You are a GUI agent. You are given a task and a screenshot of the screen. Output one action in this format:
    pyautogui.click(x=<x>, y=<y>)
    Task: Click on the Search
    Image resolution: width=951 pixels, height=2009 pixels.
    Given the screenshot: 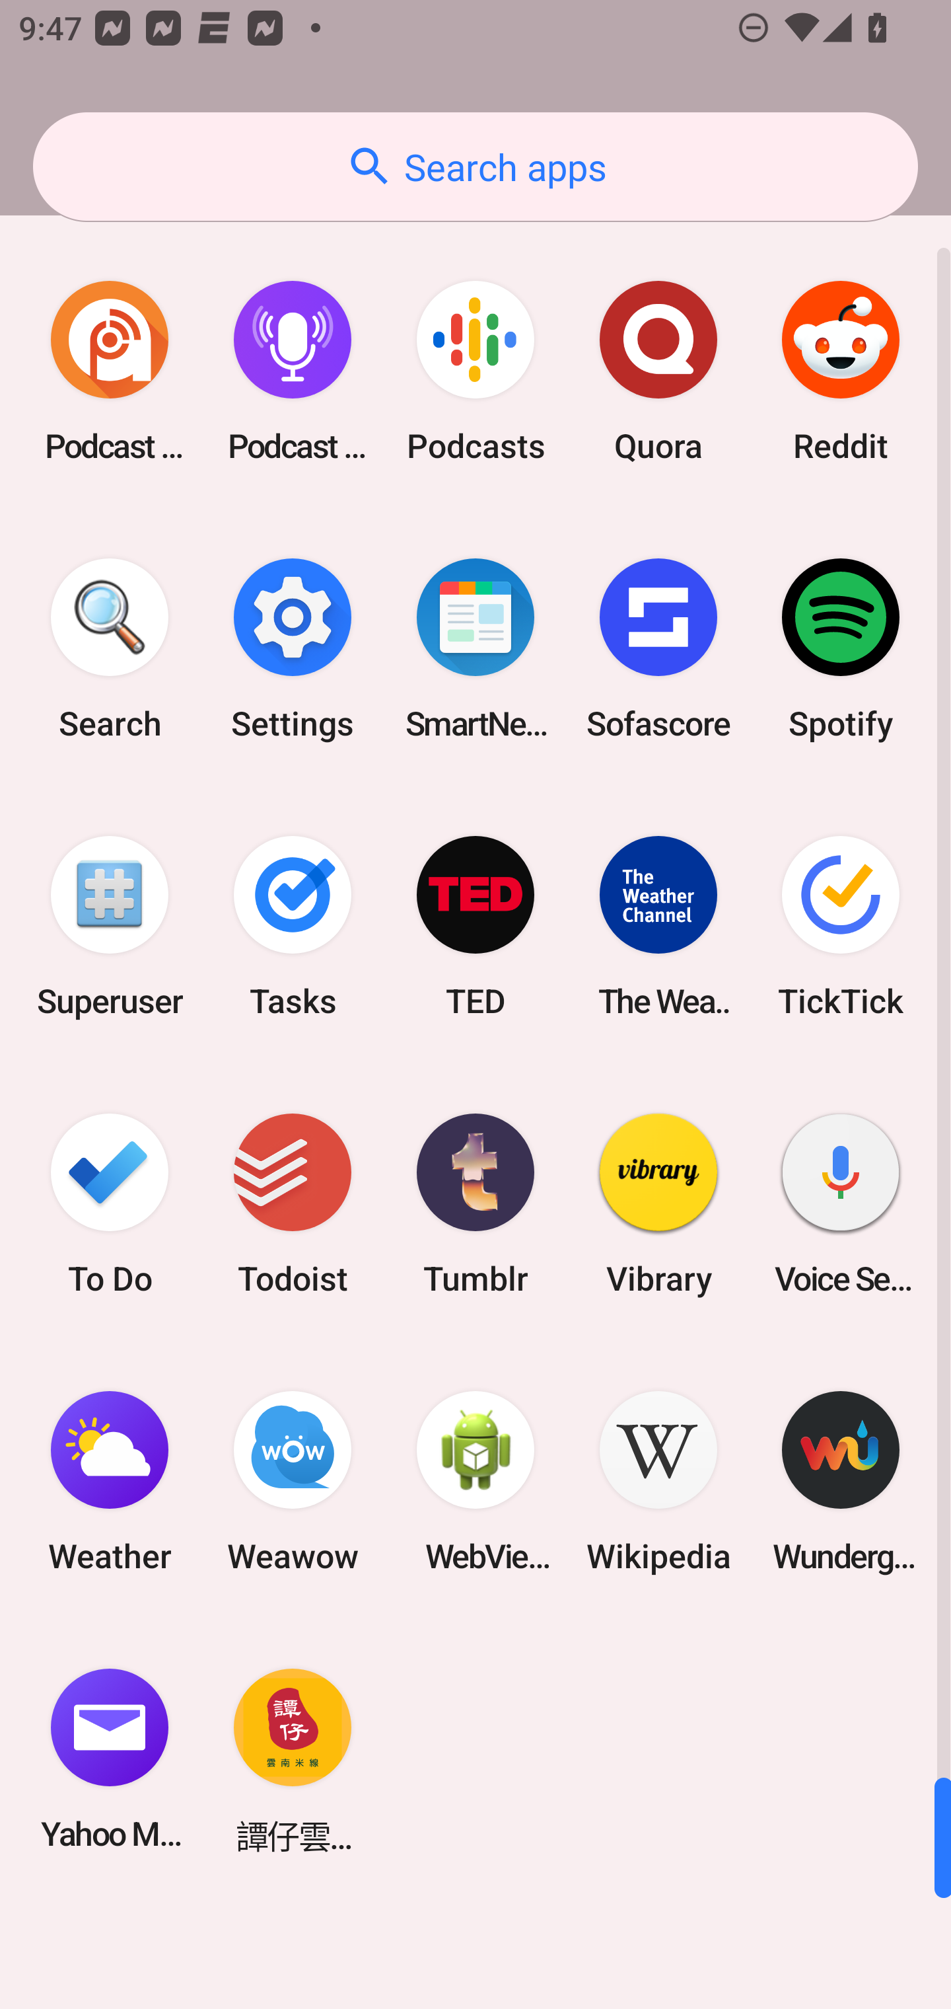 What is the action you would take?
    pyautogui.click(x=110, y=649)
    